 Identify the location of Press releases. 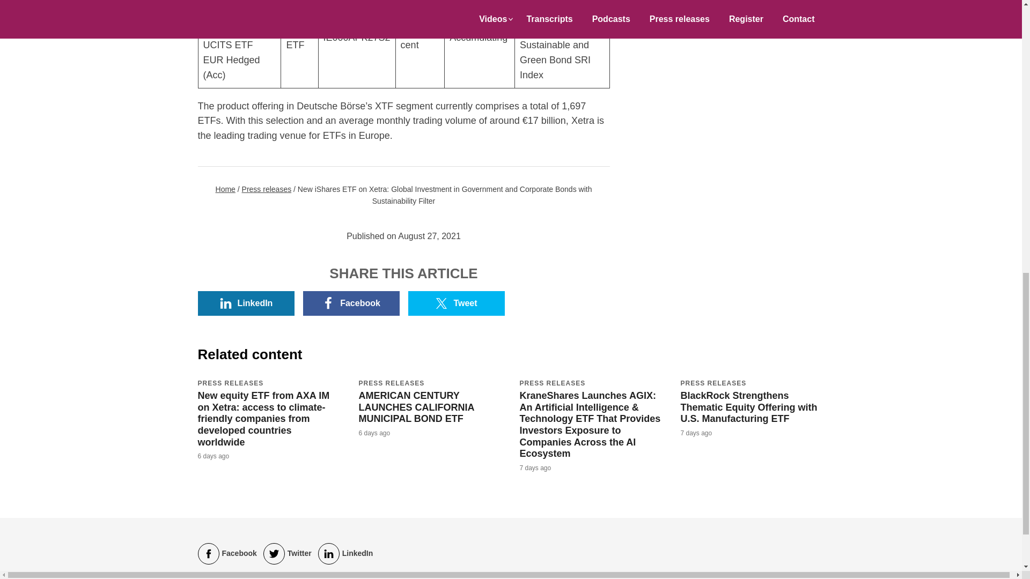
(267, 189).